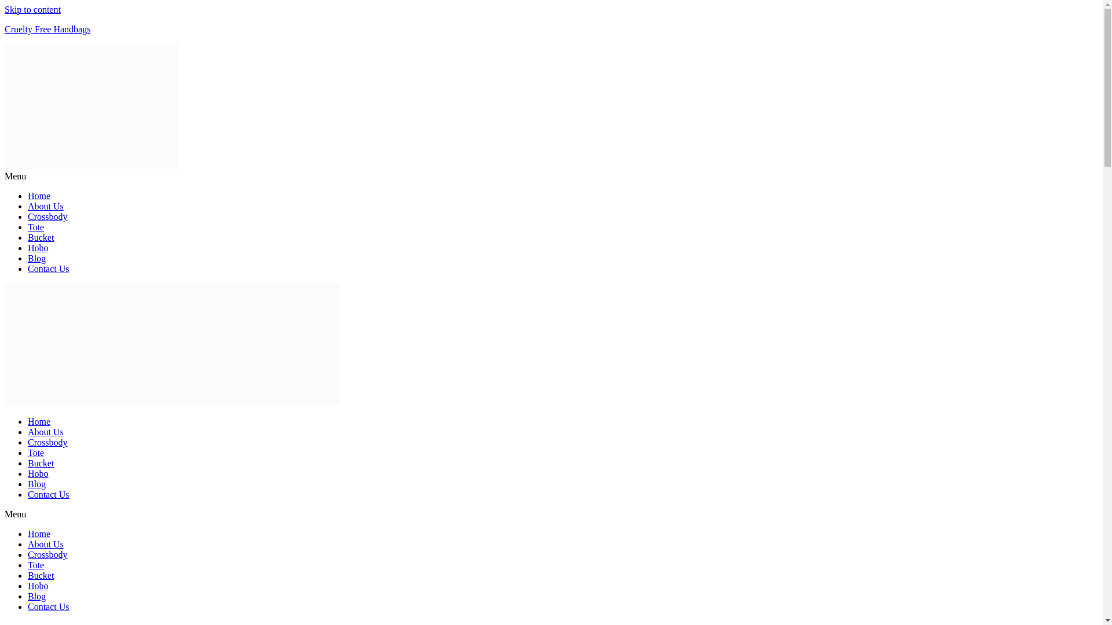 Image resolution: width=1112 pixels, height=625 pixels. I want to click on Tote, so click(36, 453).